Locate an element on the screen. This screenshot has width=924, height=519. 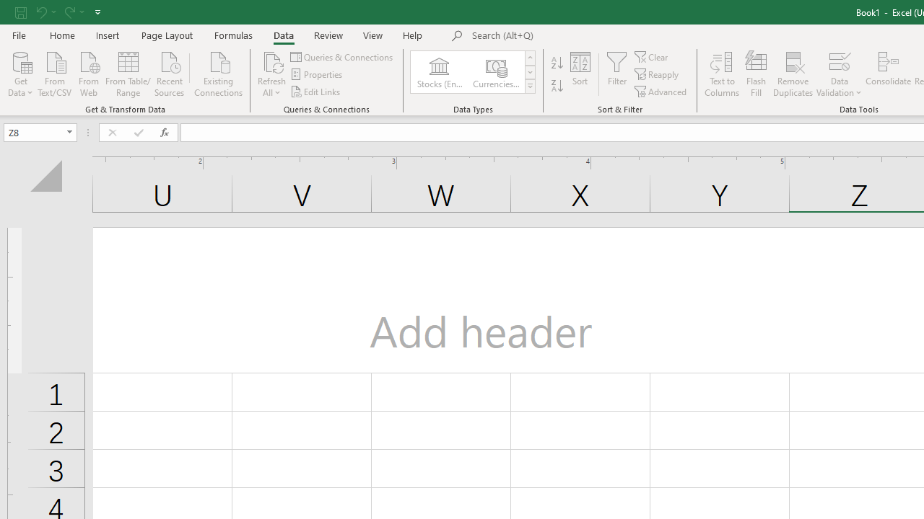
Name Box is located at coordinates (33, 132).